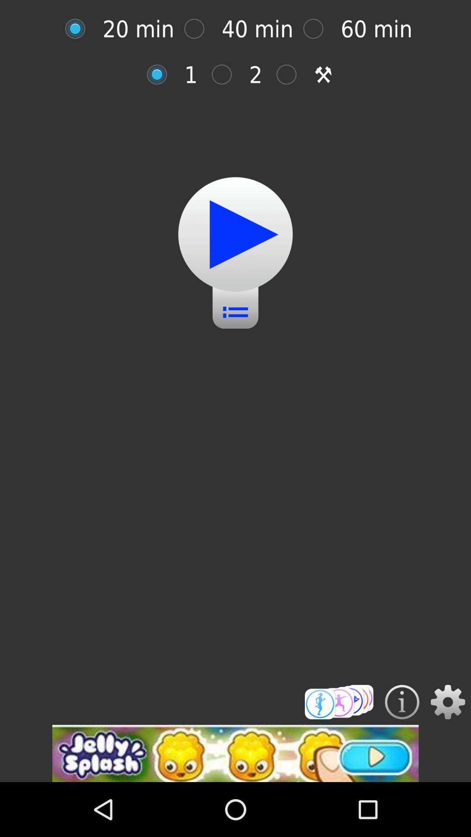 This screenshot has height=837, width=471. Describe the element at coordinates (235, 753) in the screenshot. I see `go to advertisement` at that location.